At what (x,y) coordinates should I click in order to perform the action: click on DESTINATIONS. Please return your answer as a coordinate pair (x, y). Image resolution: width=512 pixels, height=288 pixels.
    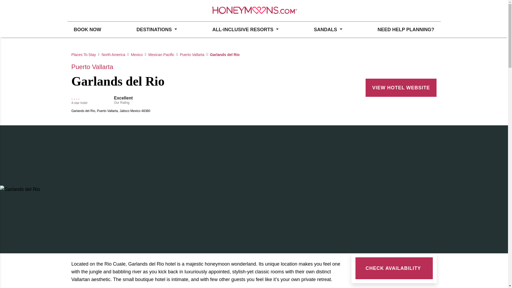
    Looking at the image, I should click on (157, 29).